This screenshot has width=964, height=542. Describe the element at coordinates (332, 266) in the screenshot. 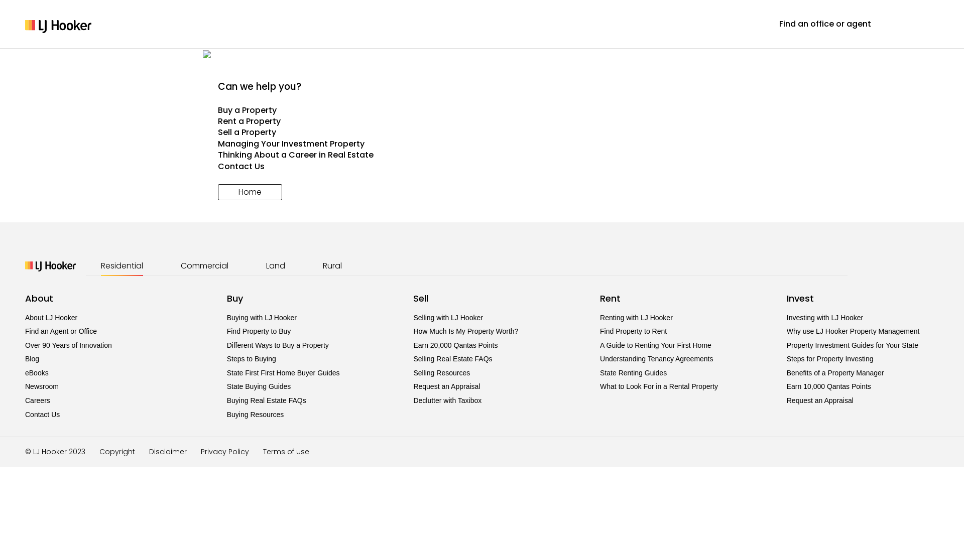

I see `Rural` at that location.